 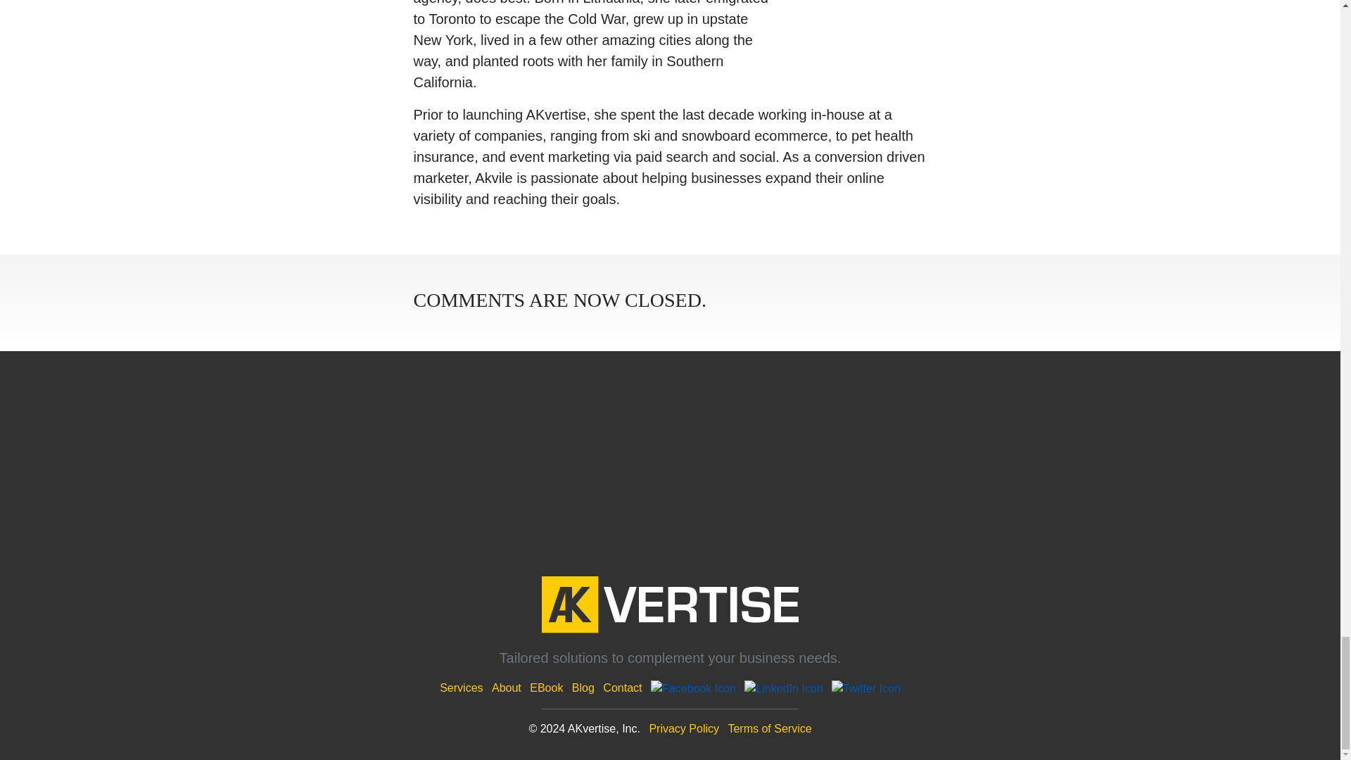 What do you see at coordinates (583, 688) in the screenshot?
I see `Blog` at bounding box center [583, 688].